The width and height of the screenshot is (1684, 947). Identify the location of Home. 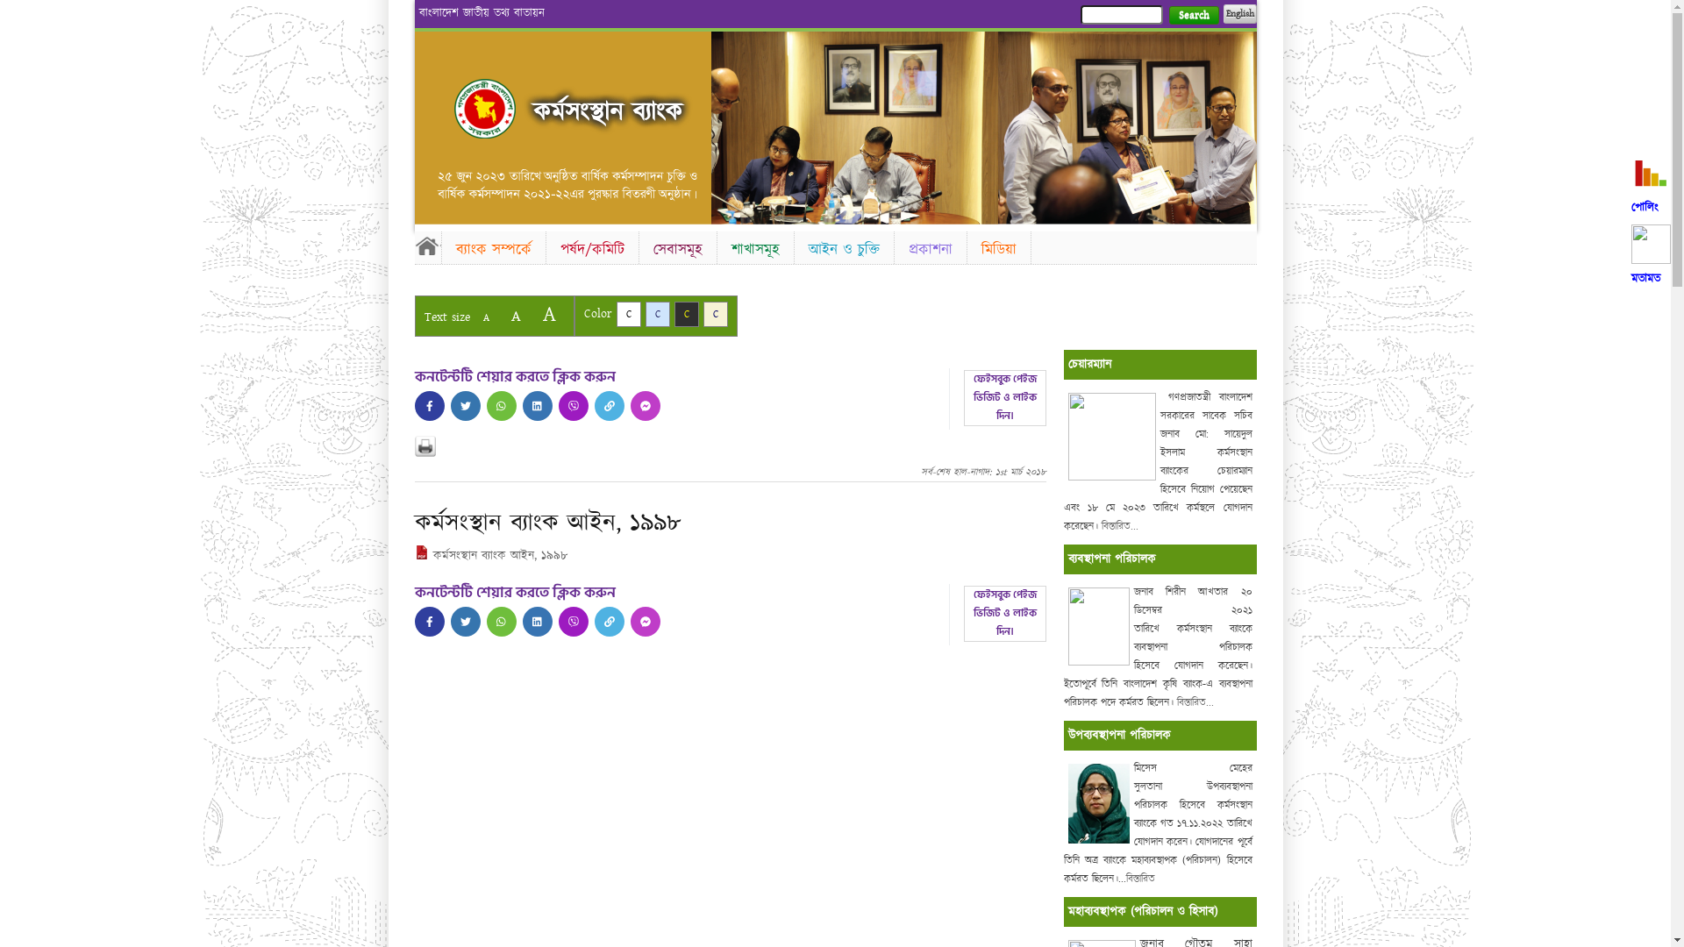
(485, 109).